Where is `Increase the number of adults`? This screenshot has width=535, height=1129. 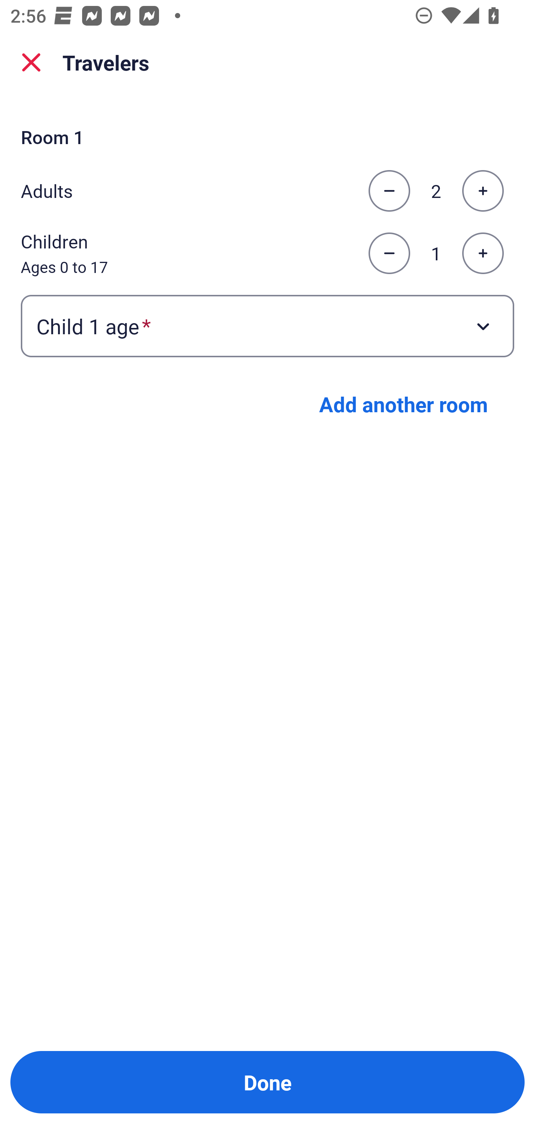
Increase the number of adults is located at coordinates (483, 191).